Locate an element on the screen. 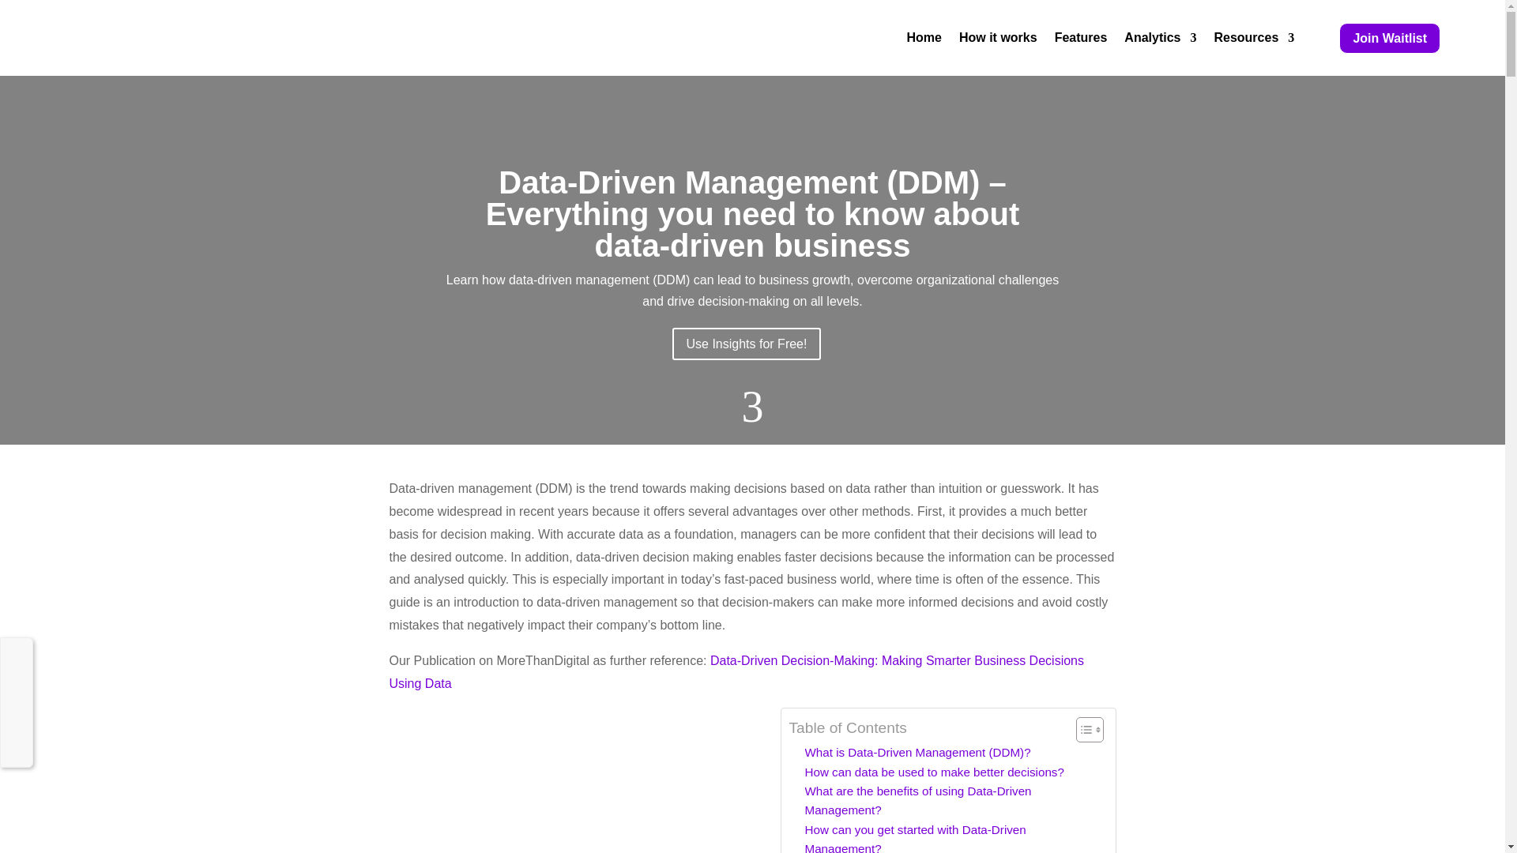 The height and width of the screenshot is (853, 1517). Analytics is located at coordinates (1160, 38).